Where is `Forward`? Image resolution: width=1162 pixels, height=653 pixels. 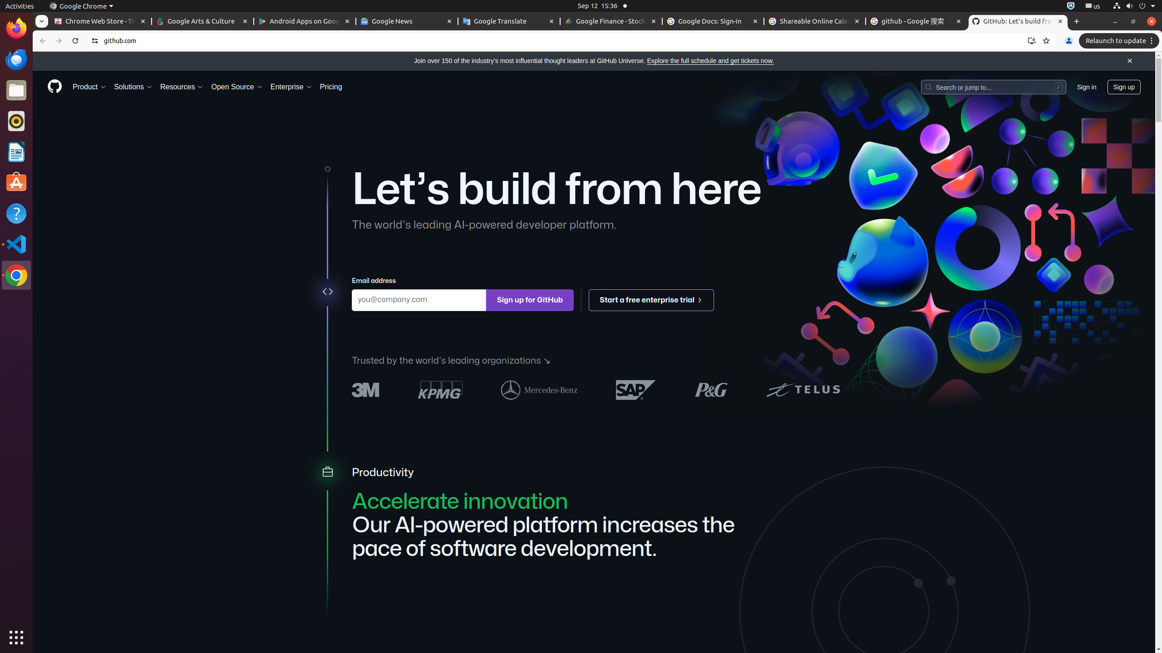
Forward is located at coordinates (59, 41).